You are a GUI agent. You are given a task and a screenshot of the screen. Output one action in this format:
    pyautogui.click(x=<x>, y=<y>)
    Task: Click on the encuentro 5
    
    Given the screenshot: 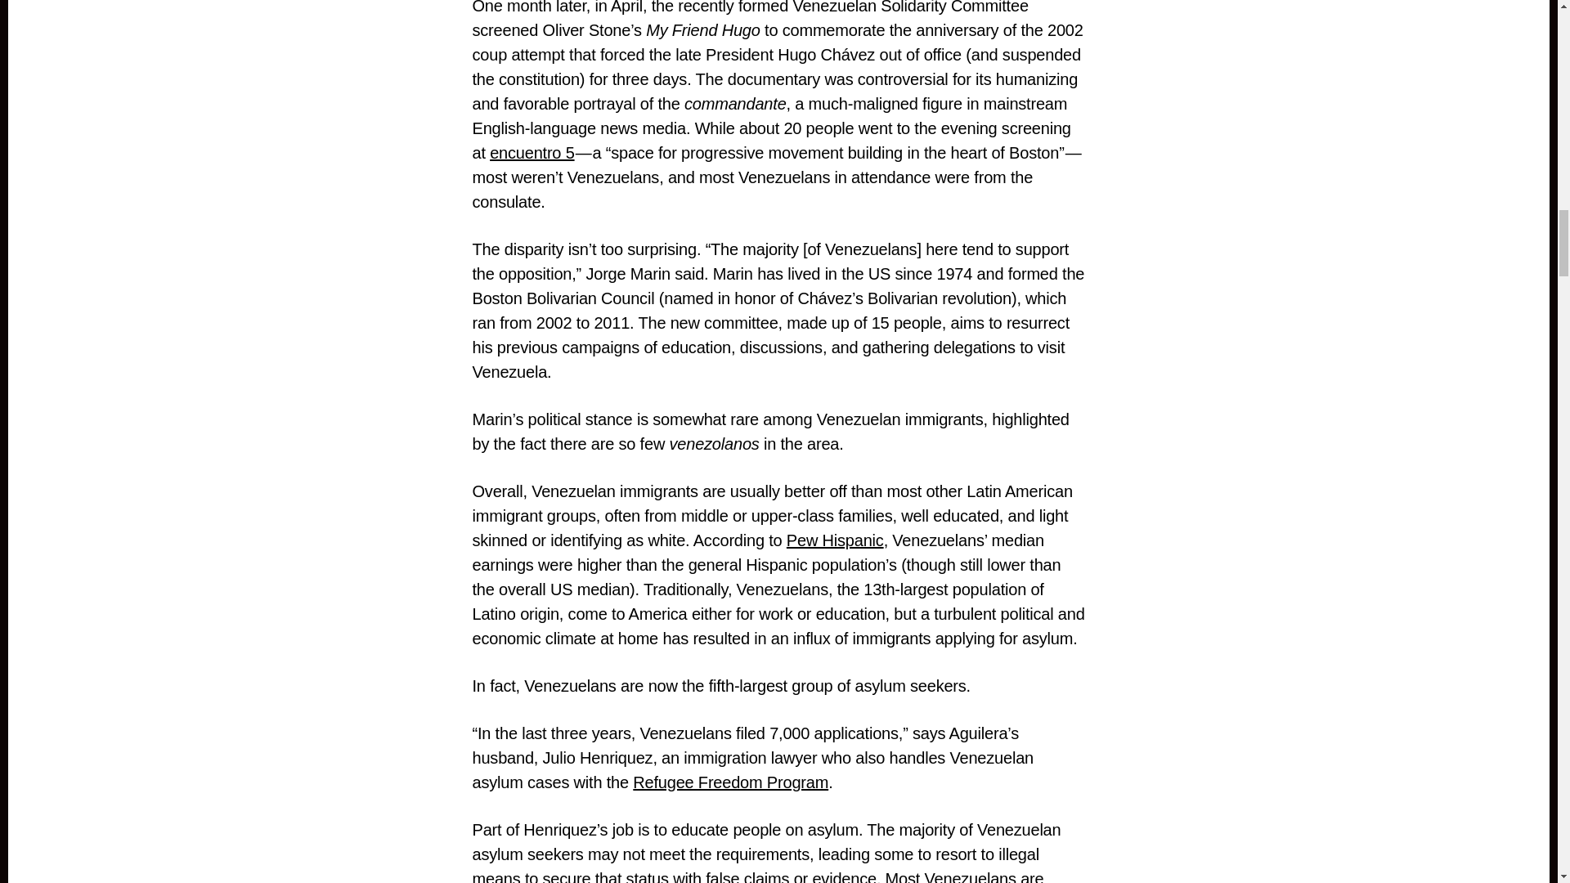 What is the action you would take?
    pyautogui.click(x=532, y=152)
    